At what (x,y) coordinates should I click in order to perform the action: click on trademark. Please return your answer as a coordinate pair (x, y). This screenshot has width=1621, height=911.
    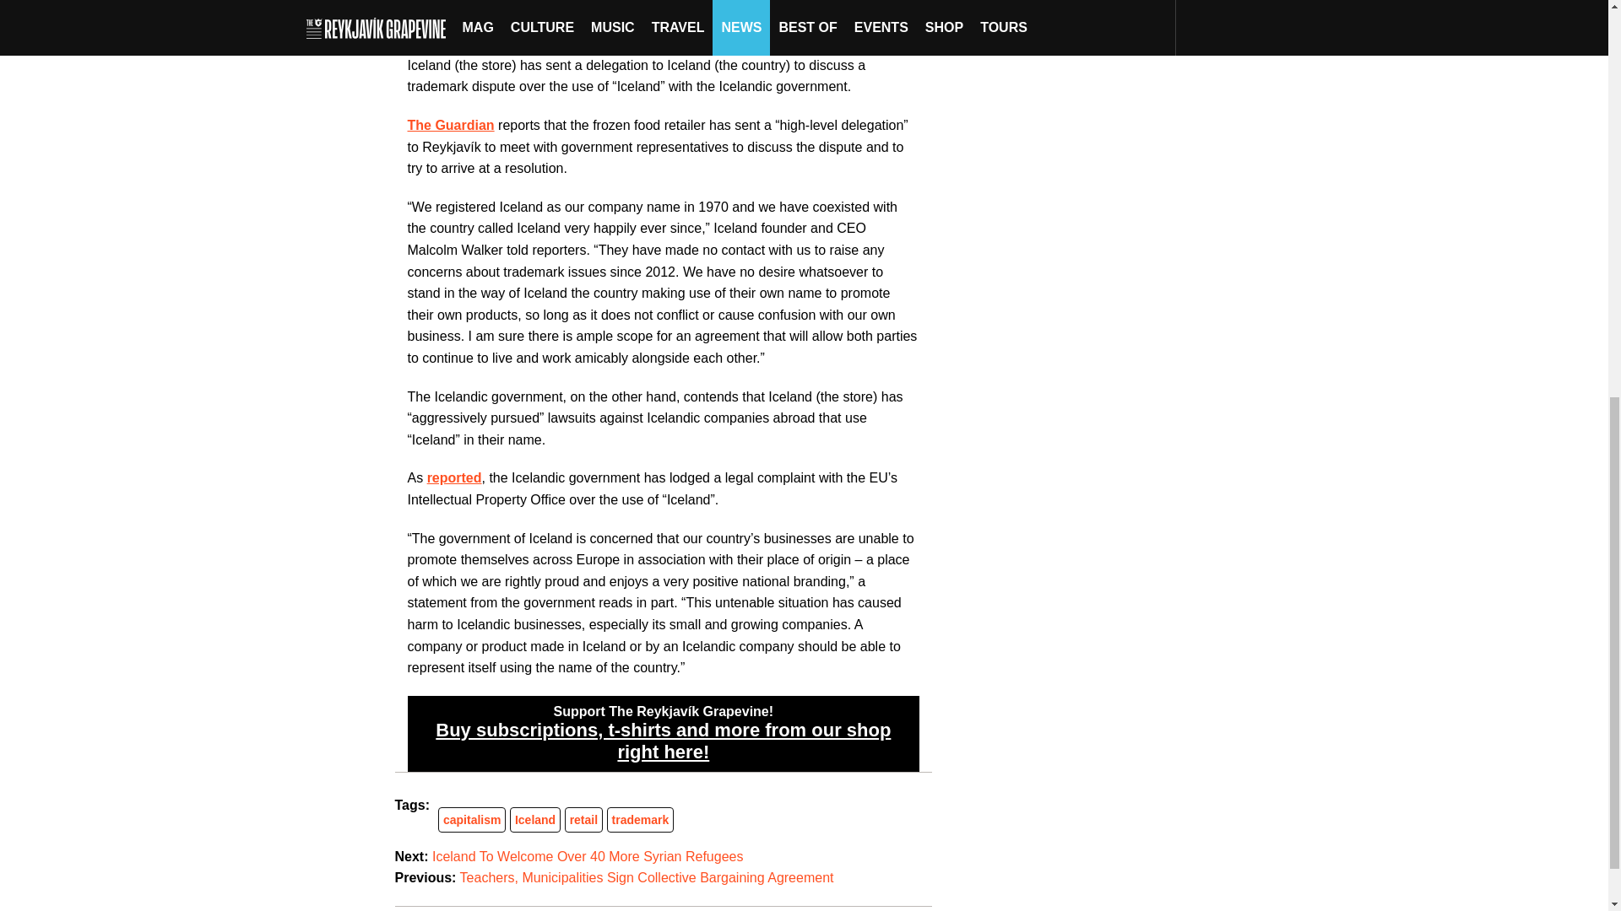
    Looking at the image, I should click on (640, 820).